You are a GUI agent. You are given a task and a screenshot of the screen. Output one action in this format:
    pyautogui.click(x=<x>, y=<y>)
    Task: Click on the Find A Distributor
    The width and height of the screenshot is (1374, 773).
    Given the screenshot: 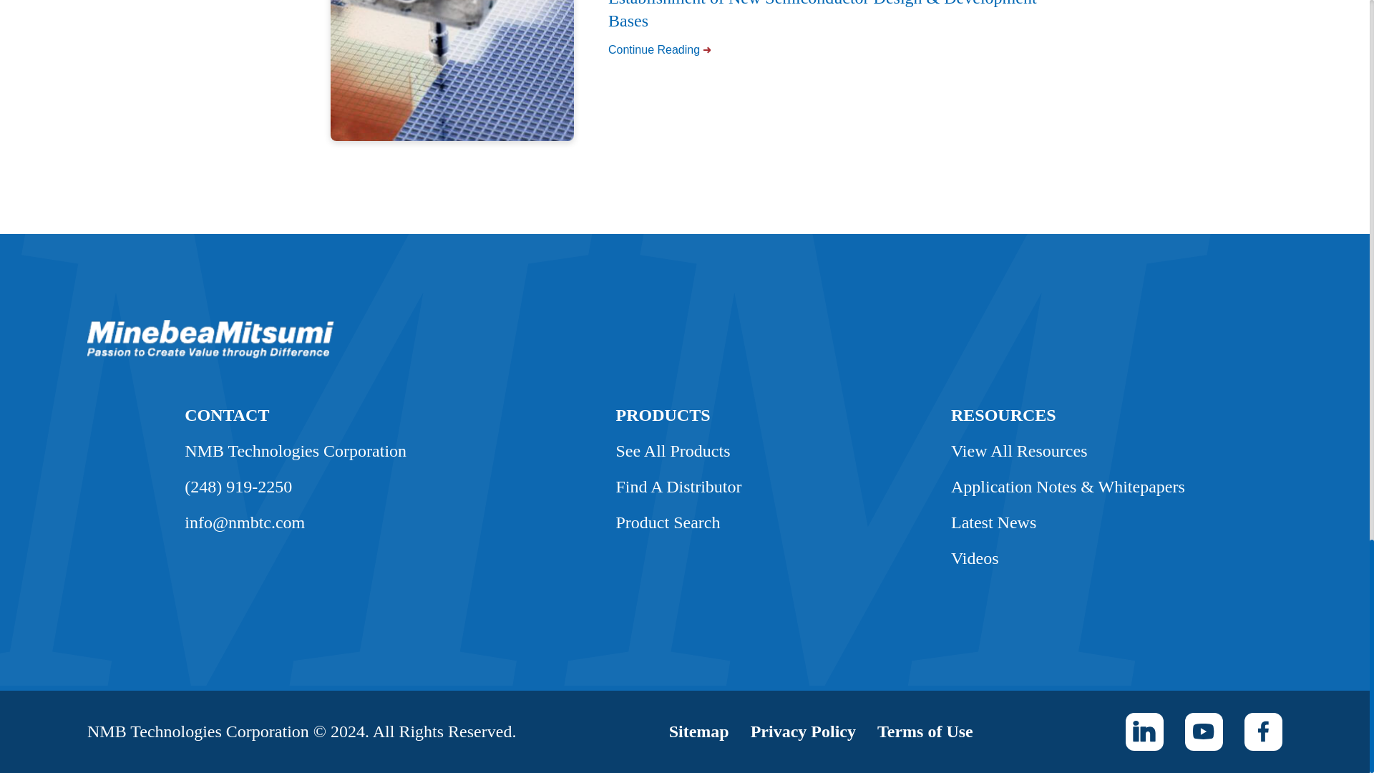 What is the action you would take?
    pyautogui.click(x=678, y=487)
    